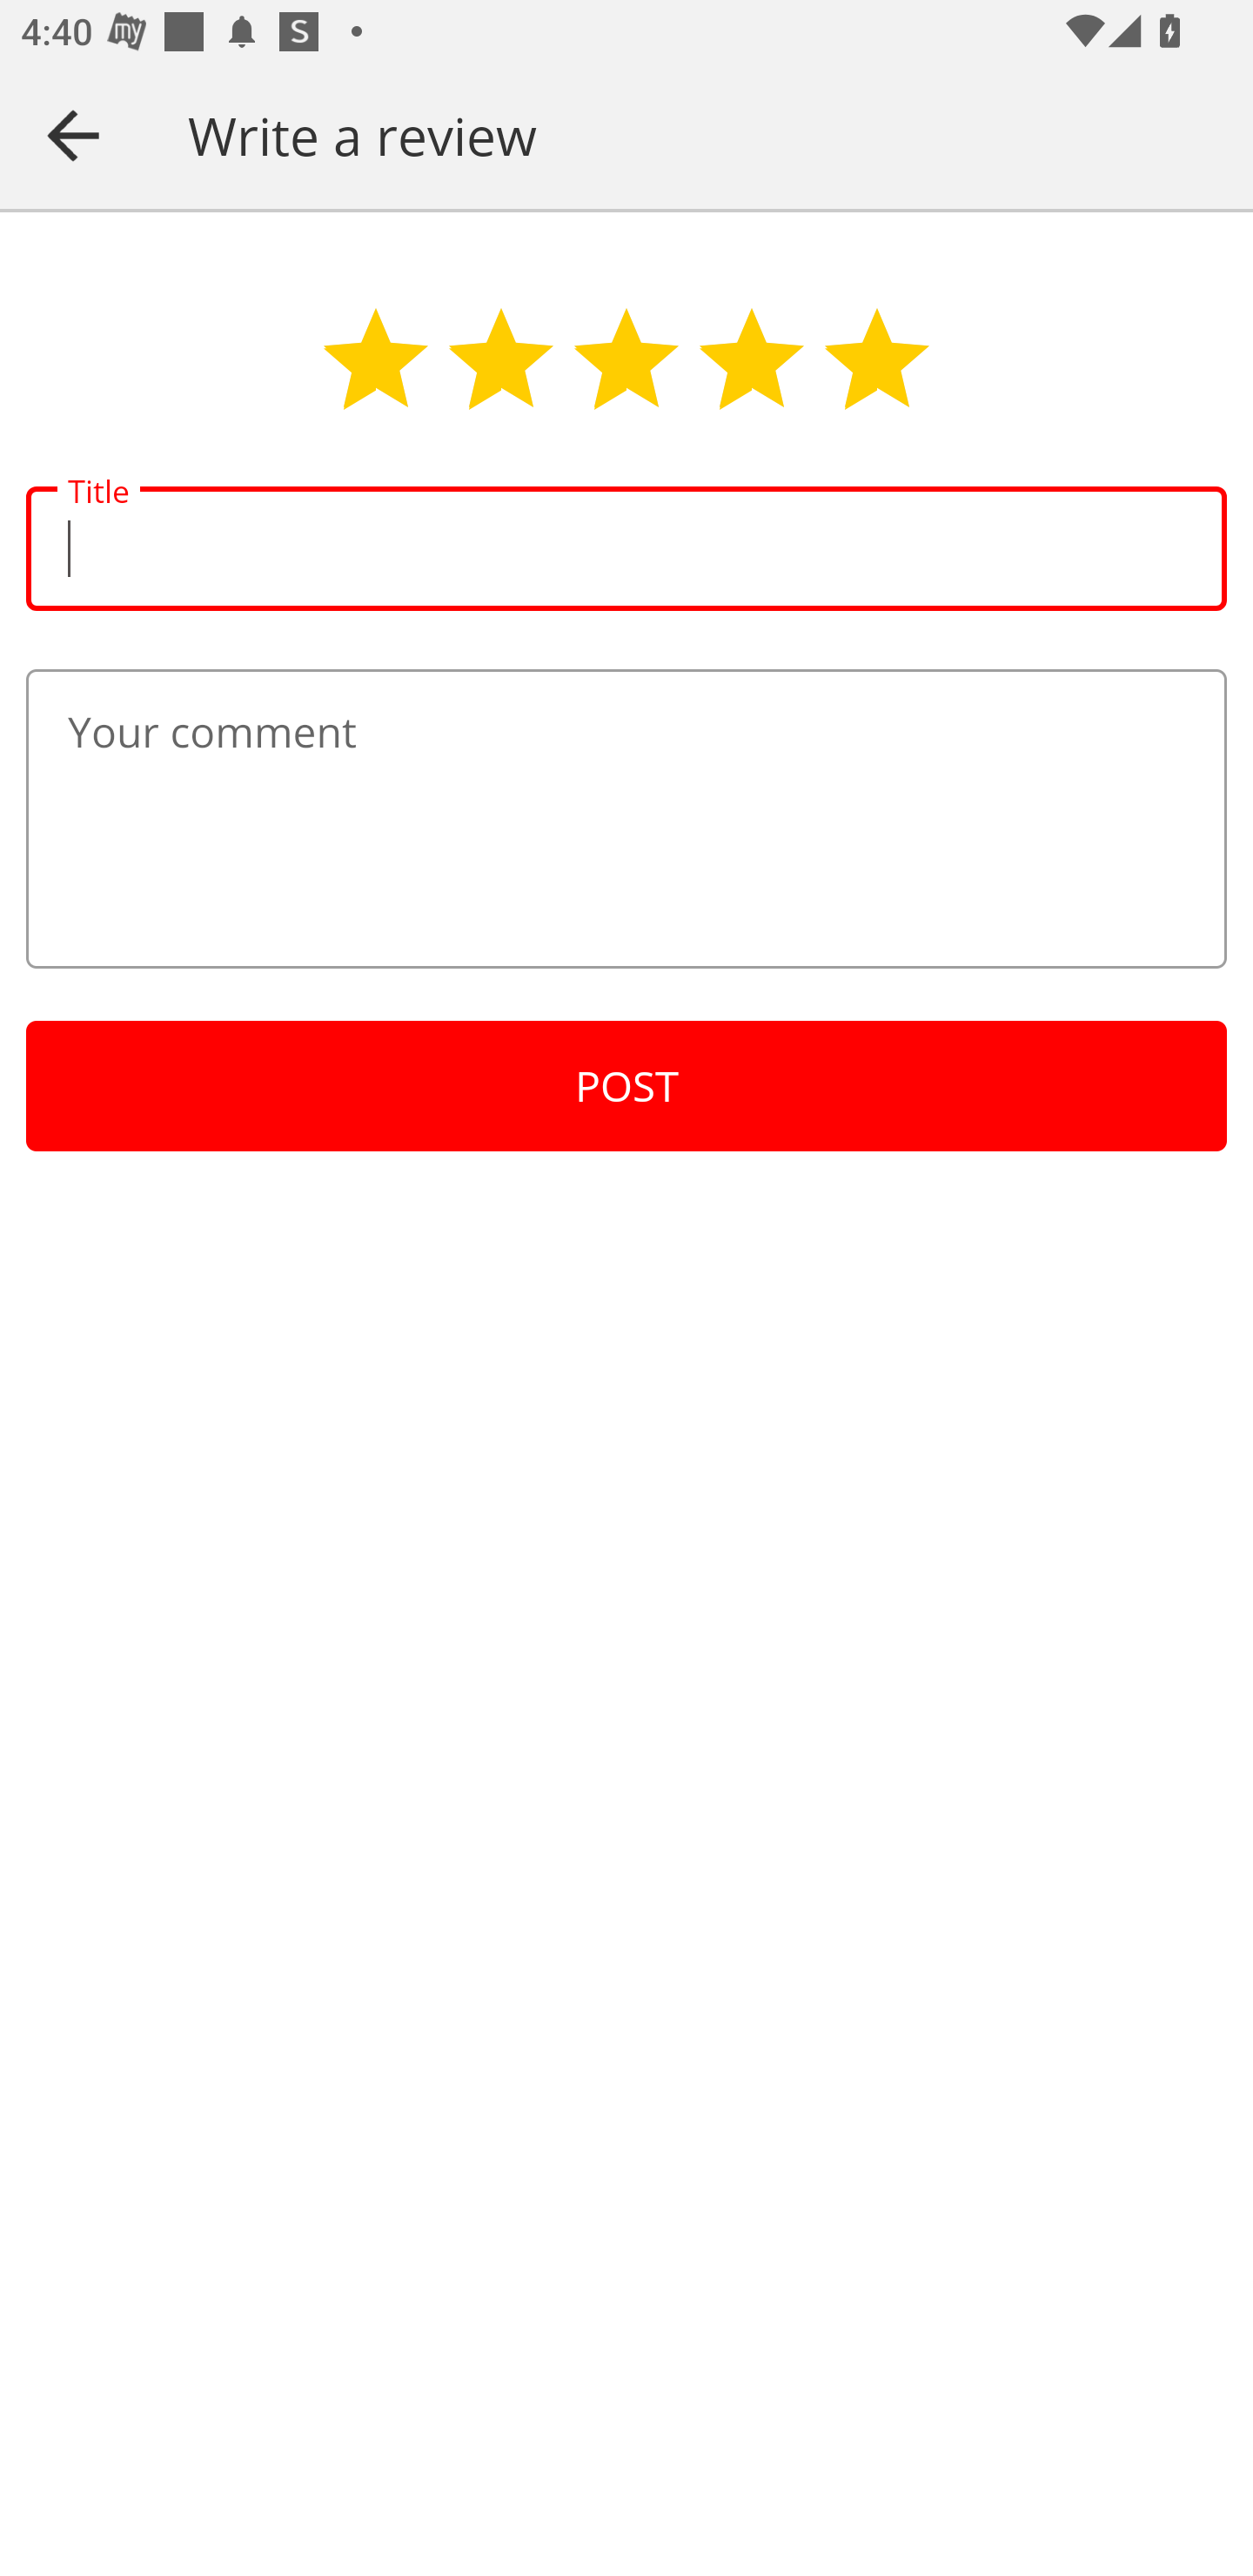 The height and width of the screenshot is (2576, 1253). I want to click on Title, so click(626, 548).